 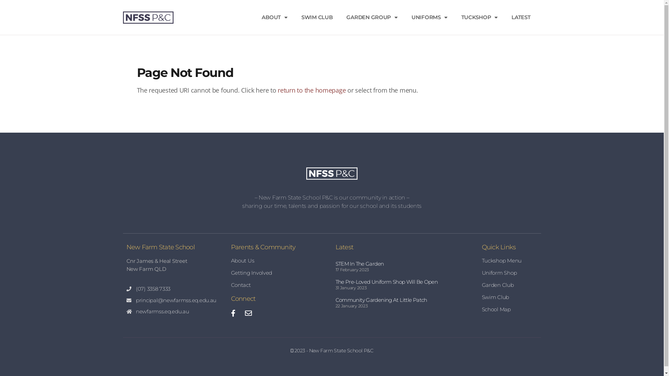 What do you see at coordinates (279, 260) in the screenshot?
I see `About Us` at bounding box center [279, 260].